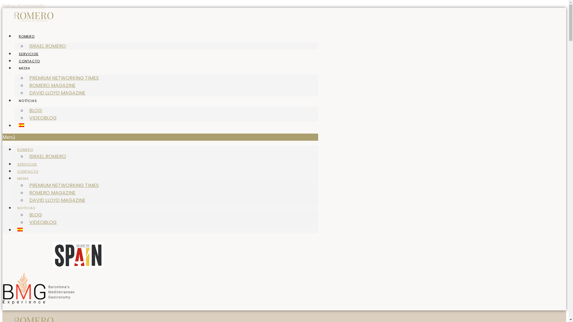 This screenshot has height=322, width=573. I want to click on CONTACTO, so click(28, 171).